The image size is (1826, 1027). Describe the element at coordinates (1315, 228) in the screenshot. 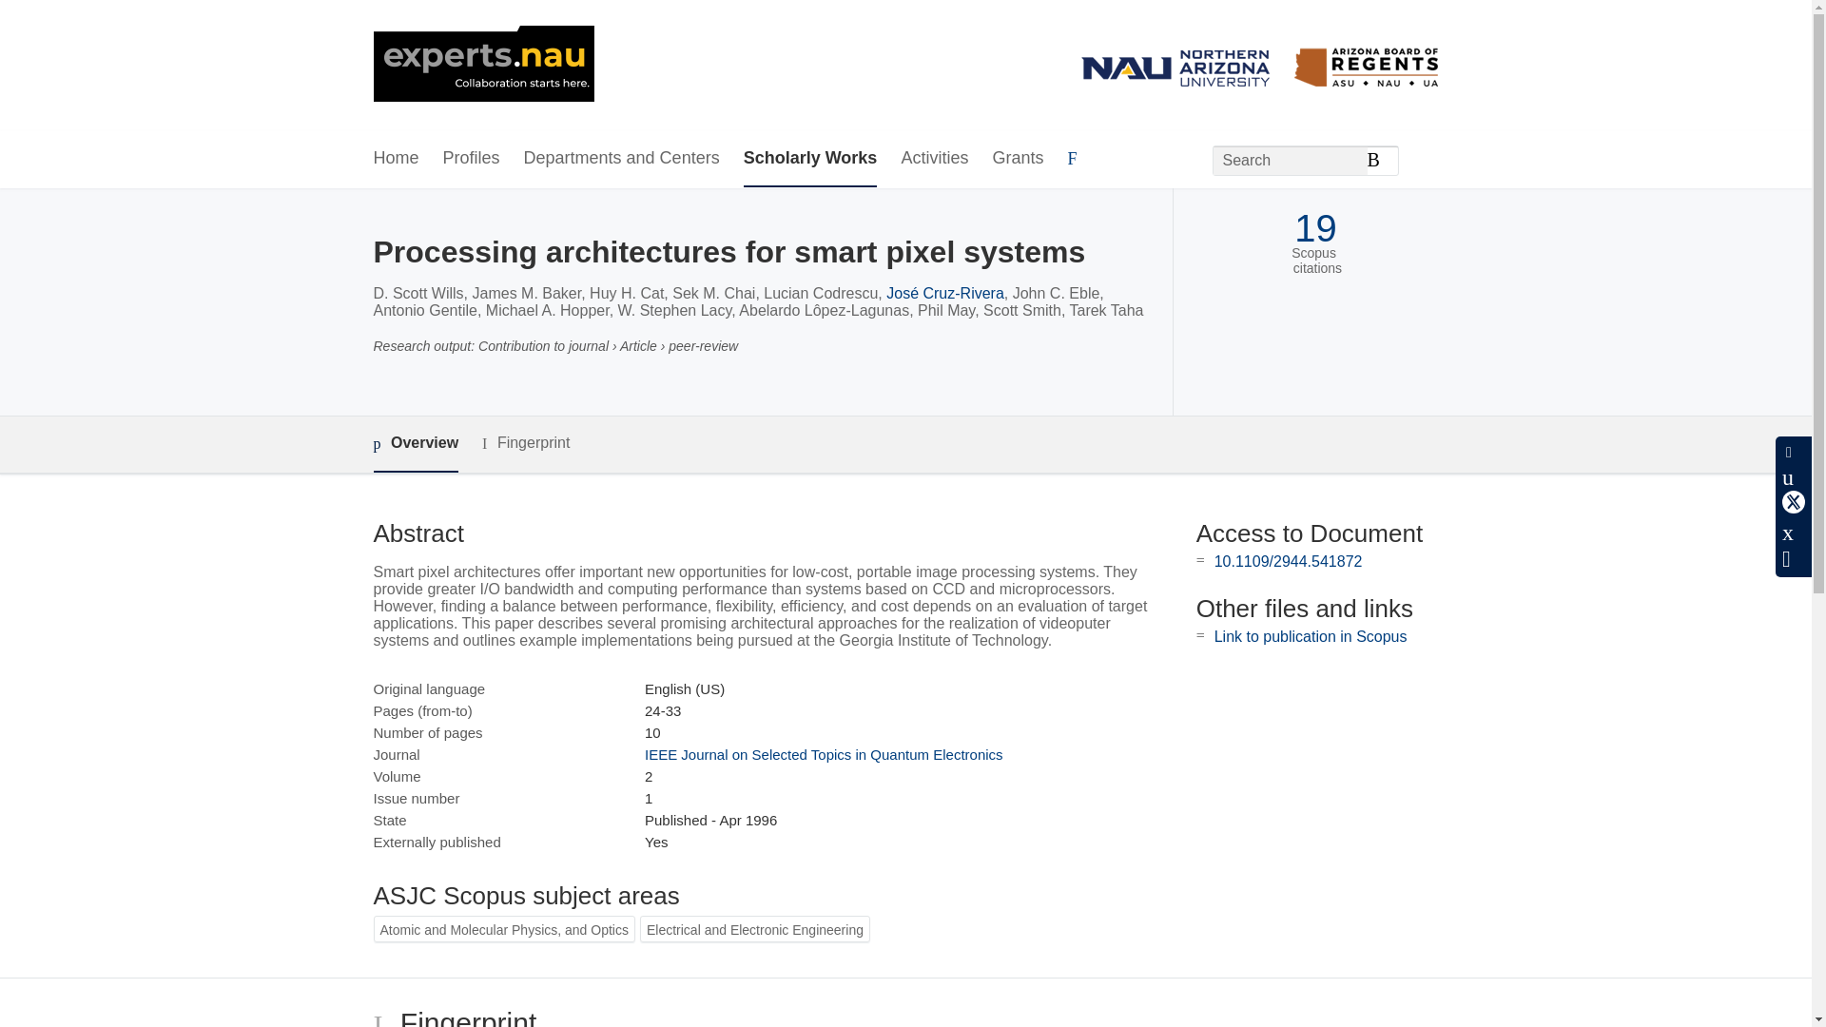

I see `19` at that location.